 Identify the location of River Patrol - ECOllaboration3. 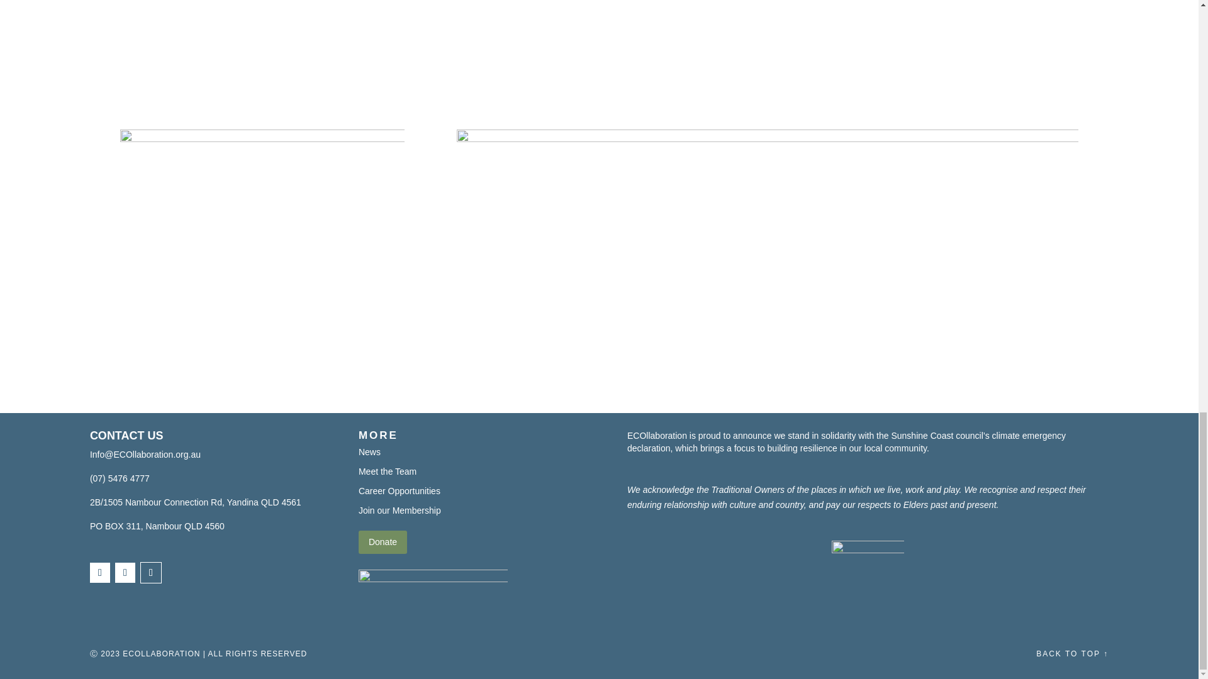
(262, 45).